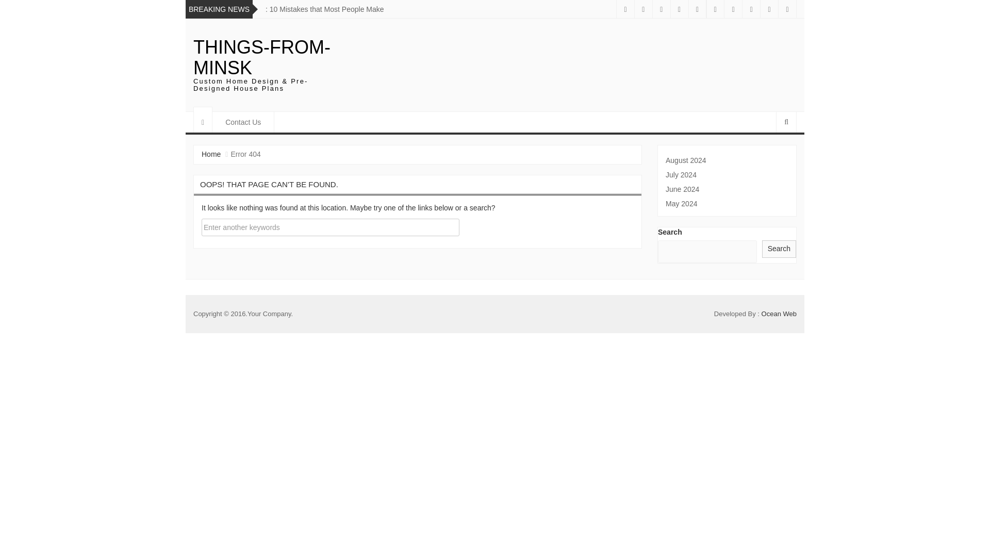  What do you see at coordinates (727, 204) in the screenshot?
I see `May 2024` at bounding box center [727, 204].